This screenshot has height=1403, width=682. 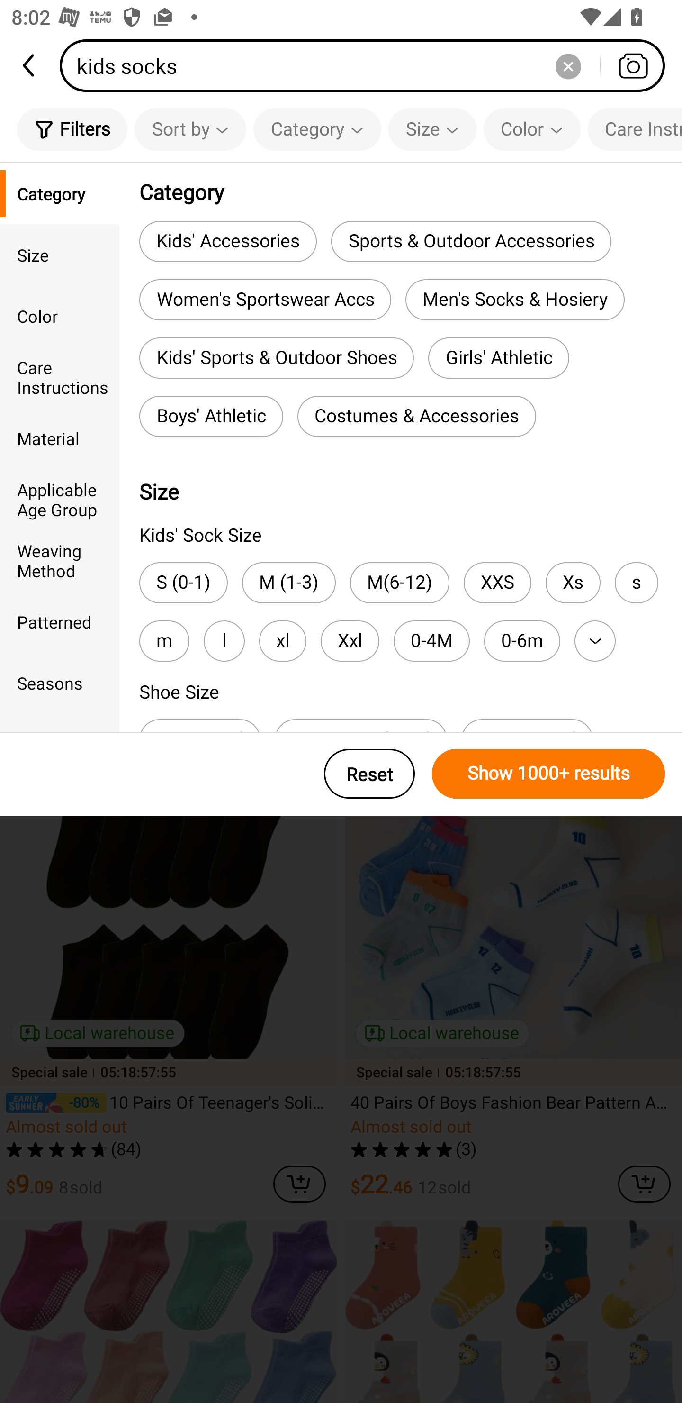 What do you see at coordinates (60, 377) in the screenshot?
I see `Care Instructions` at bounding box center [60, 377].